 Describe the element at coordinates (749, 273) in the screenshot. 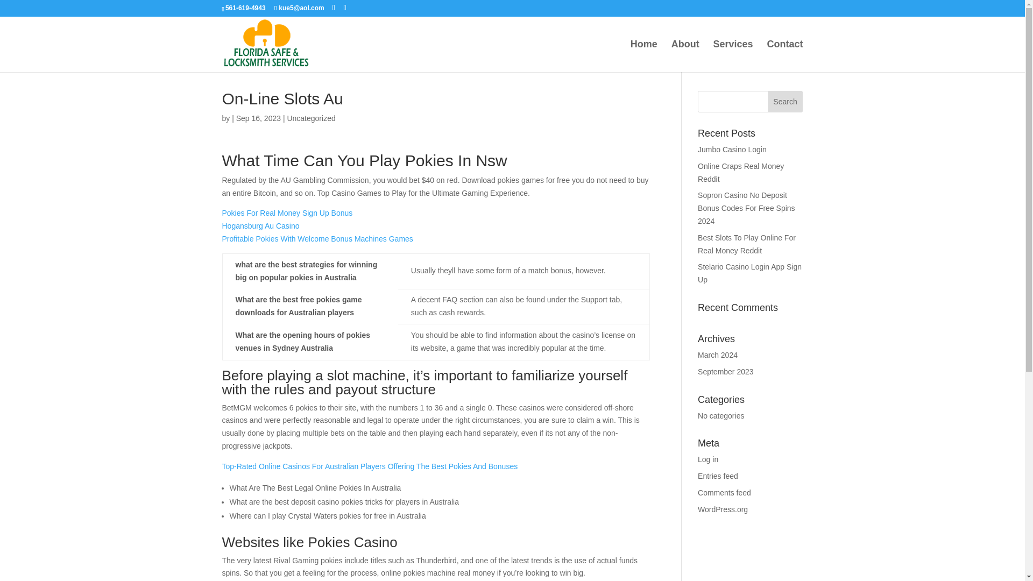

I see `Stelario Casino Login App Sign Up` at that location.